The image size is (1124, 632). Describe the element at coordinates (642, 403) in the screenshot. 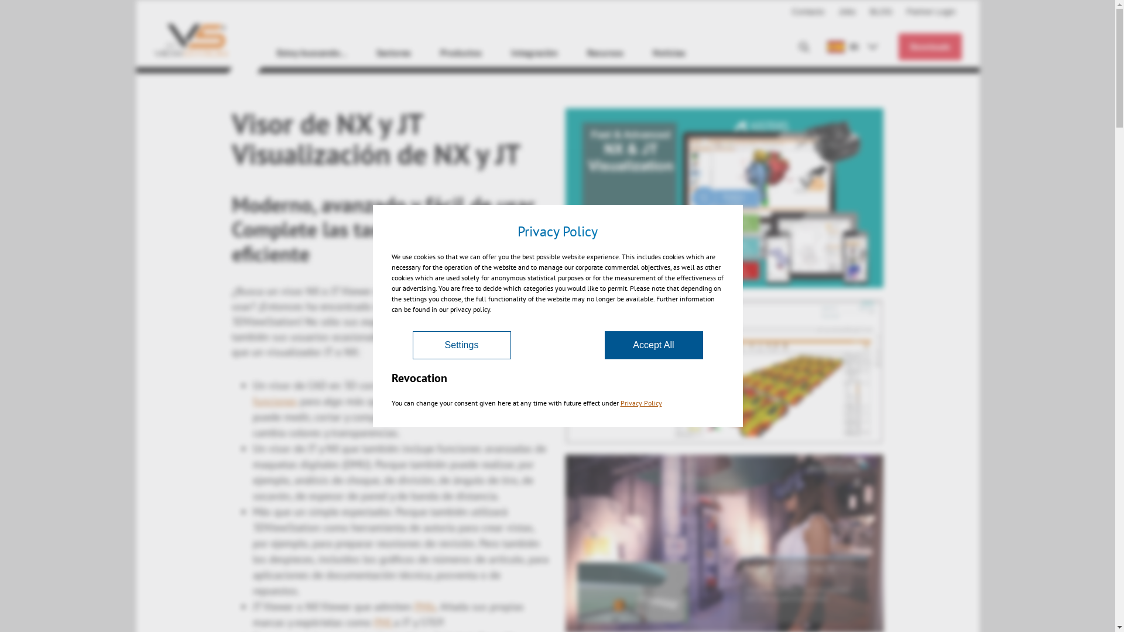

I see `Privacy Policy` at that location.